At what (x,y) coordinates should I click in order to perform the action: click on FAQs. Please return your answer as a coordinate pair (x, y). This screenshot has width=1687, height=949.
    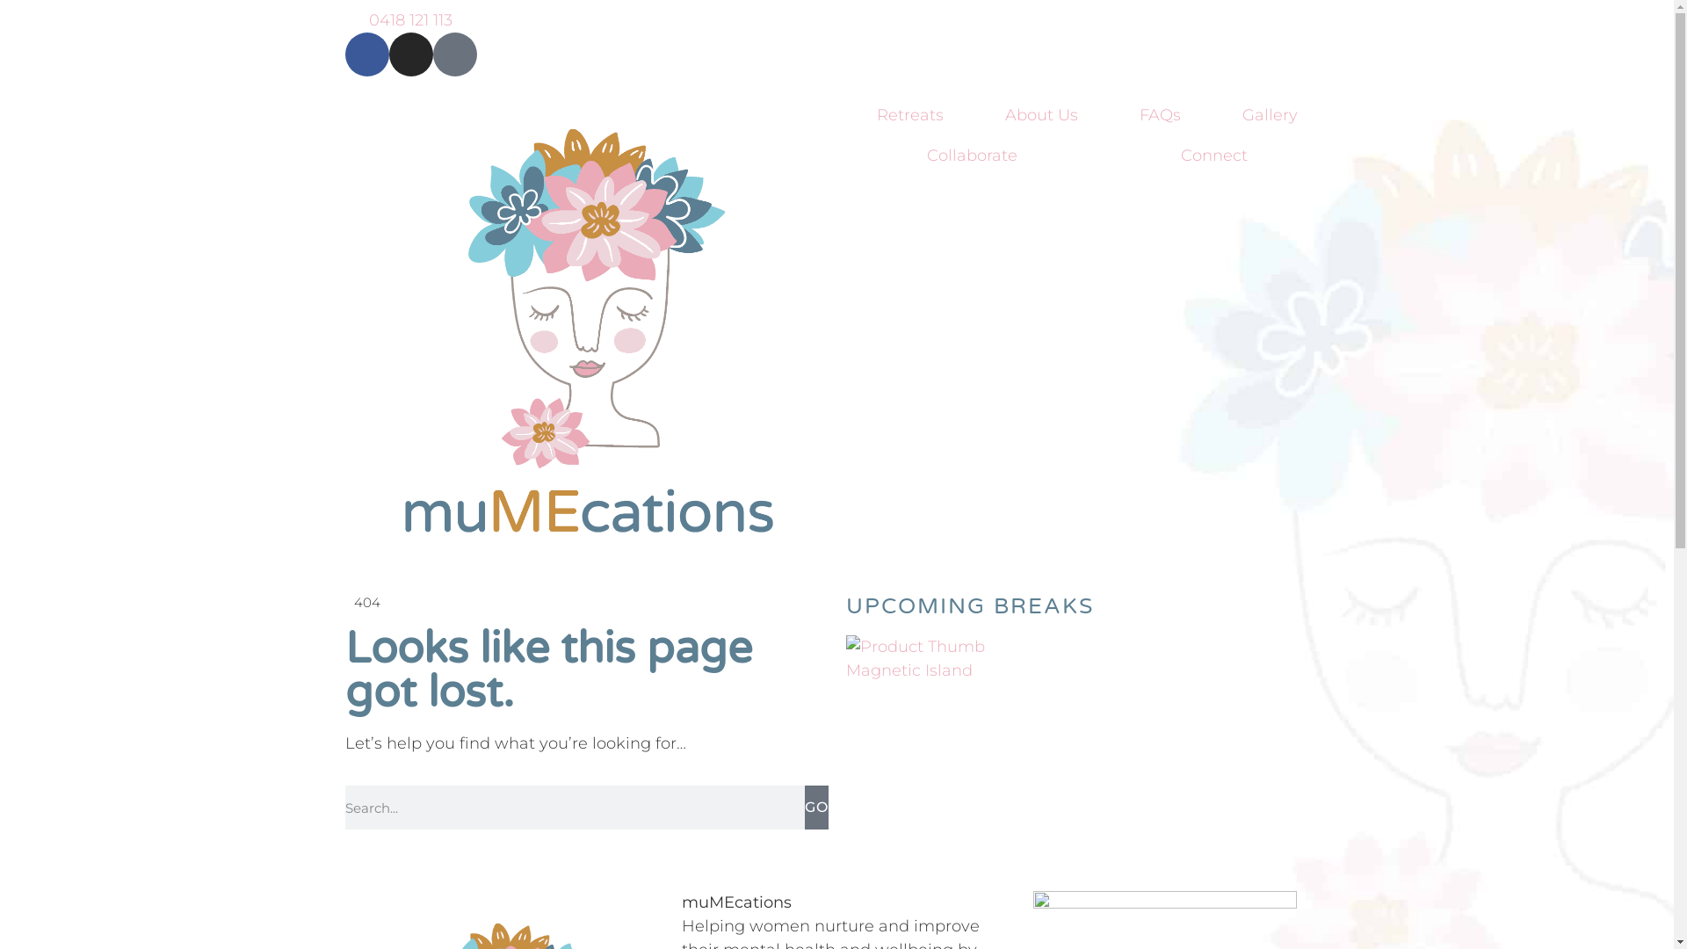
    Looking at the image, I should click on (1160, 115).